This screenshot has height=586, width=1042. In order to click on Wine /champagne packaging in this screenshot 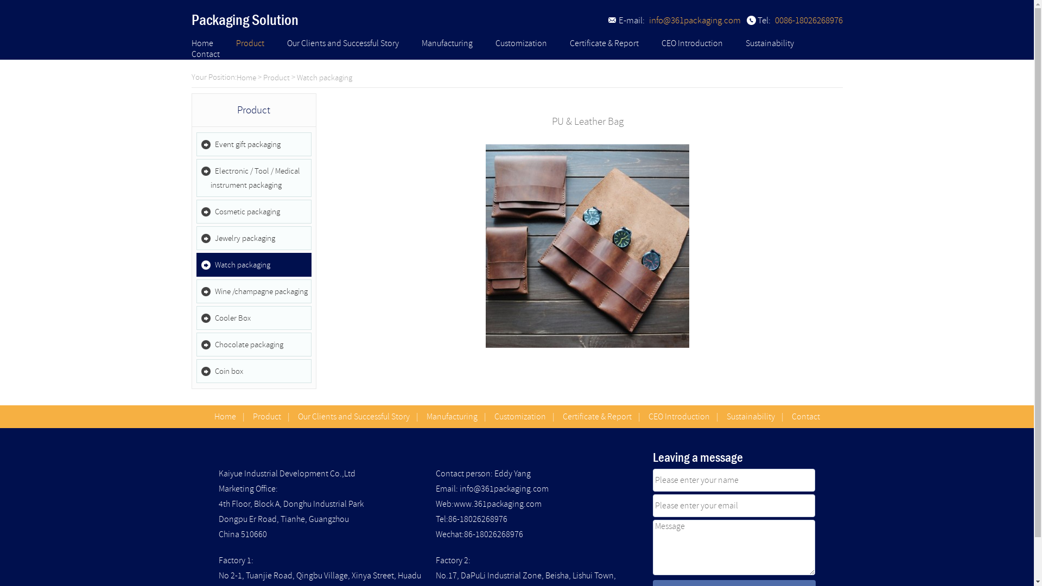, I will do `click(254, 291)`.